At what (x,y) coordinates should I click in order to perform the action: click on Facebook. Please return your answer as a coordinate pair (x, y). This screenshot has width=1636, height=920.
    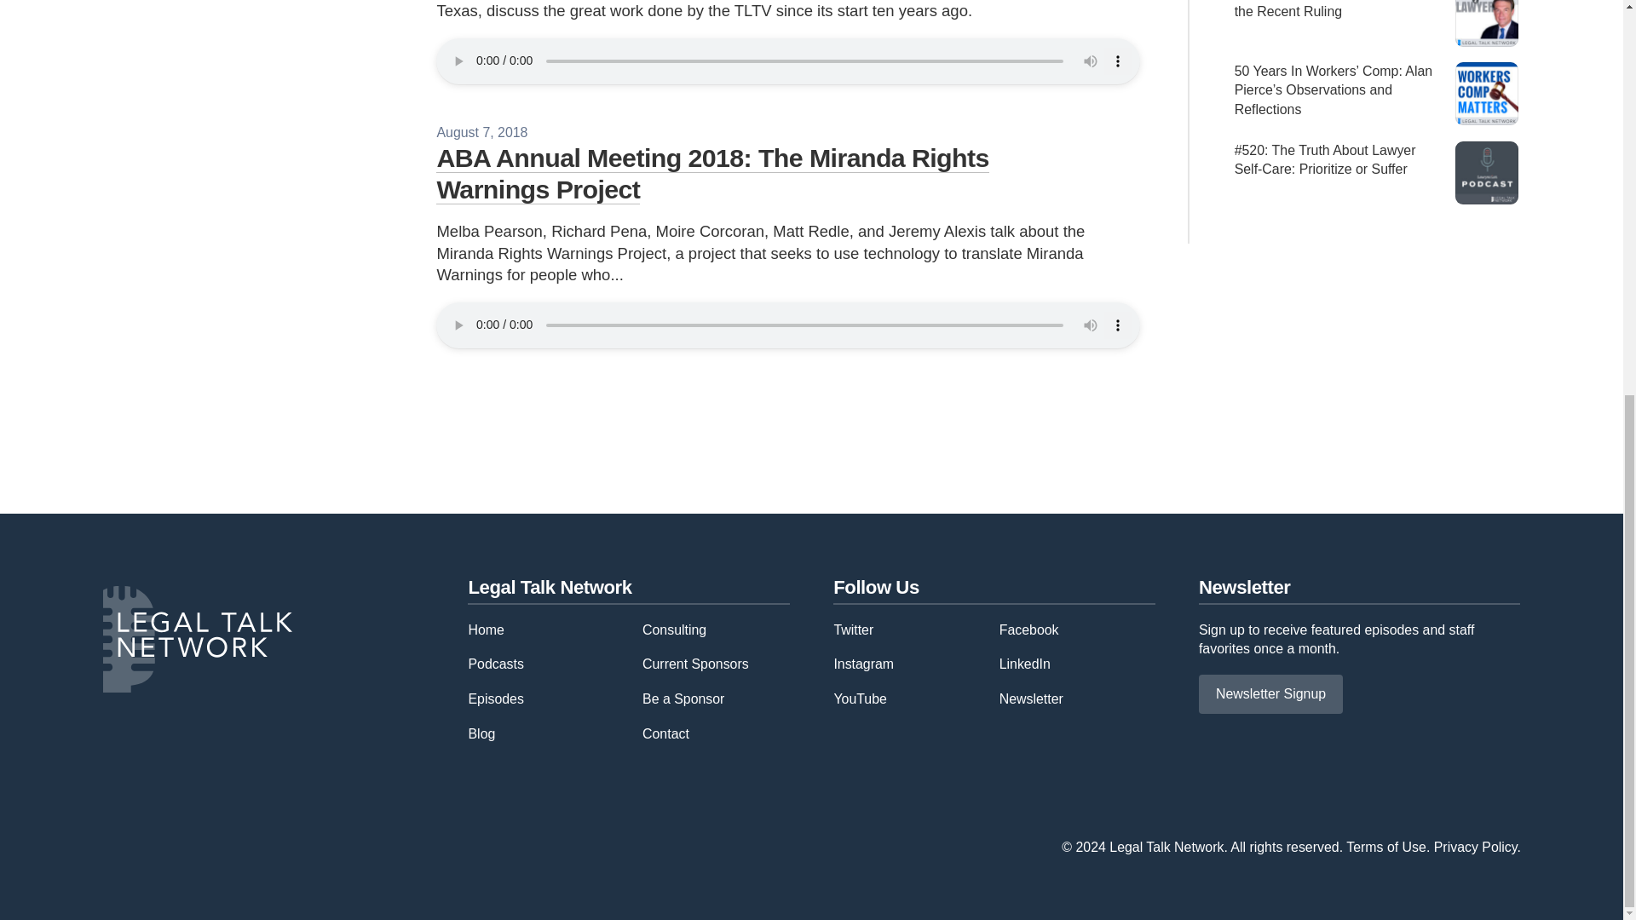
    Looking at the image, I should click on (1029, 630).